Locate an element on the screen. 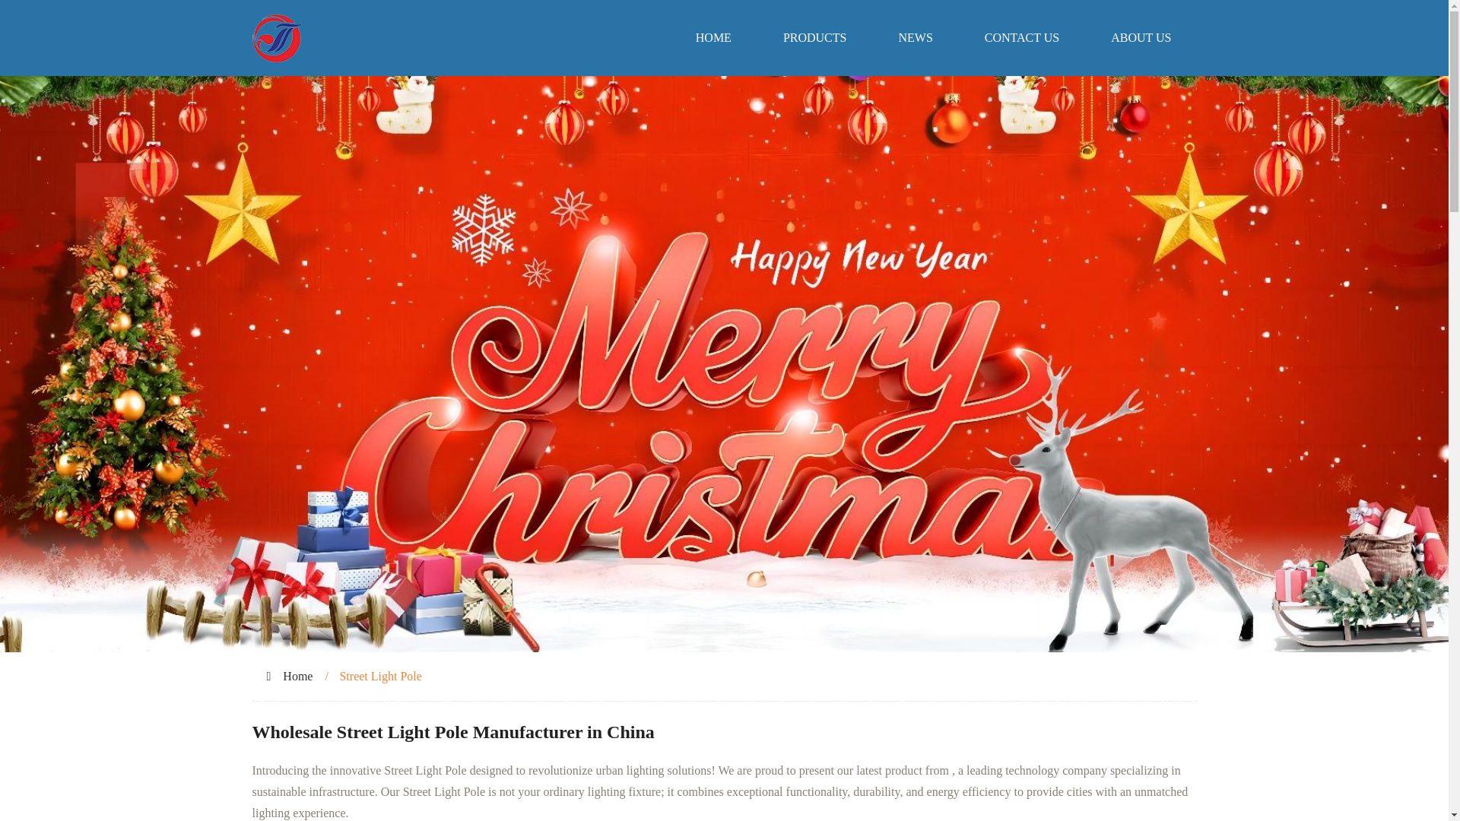 This screenshot has height=821, width=1460. CONTACT US is located at coordinates (1022, 38).